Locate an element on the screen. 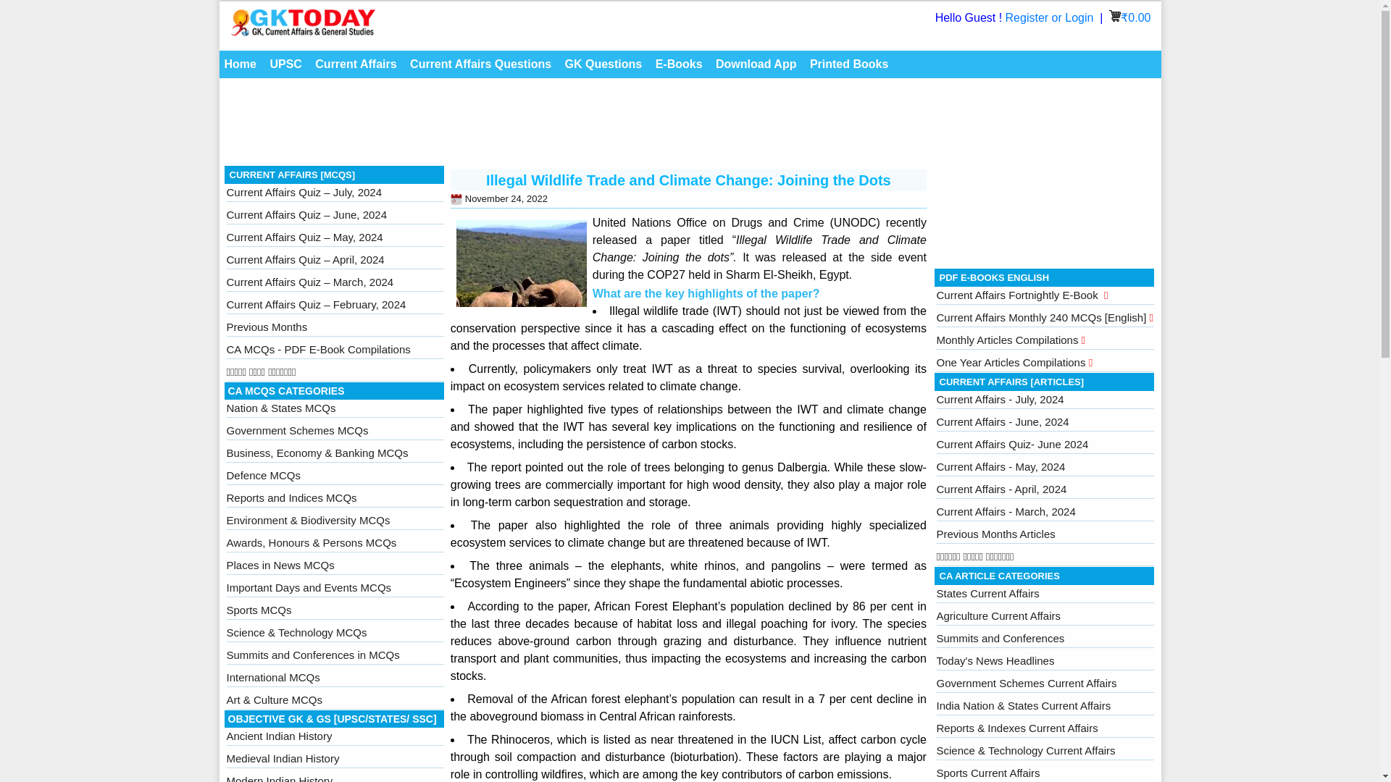 The height and width of the screenshot is (782, 1391). Register or Login is located at coordinates (1051, 17).